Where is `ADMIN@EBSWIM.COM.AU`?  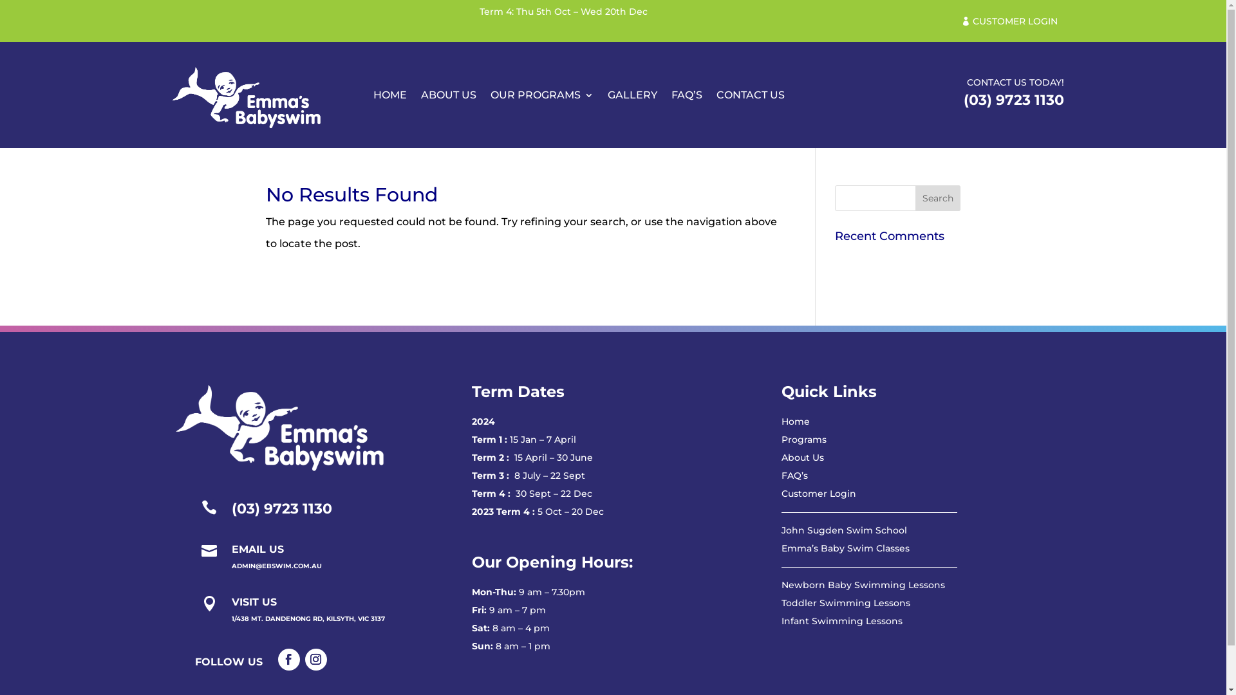
ADMIN@EBSWIM.COM.AU is located at coordinates (277, 566).